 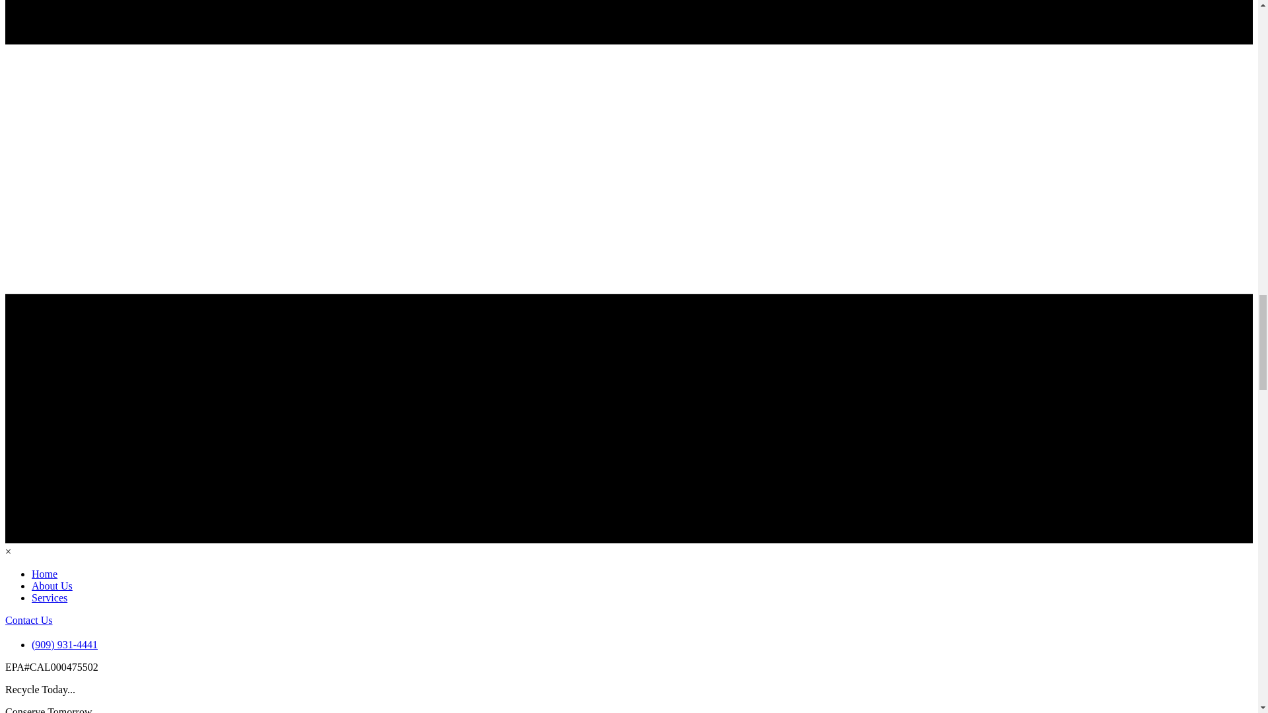 I want to click on Home, so click(x=44, y=574).